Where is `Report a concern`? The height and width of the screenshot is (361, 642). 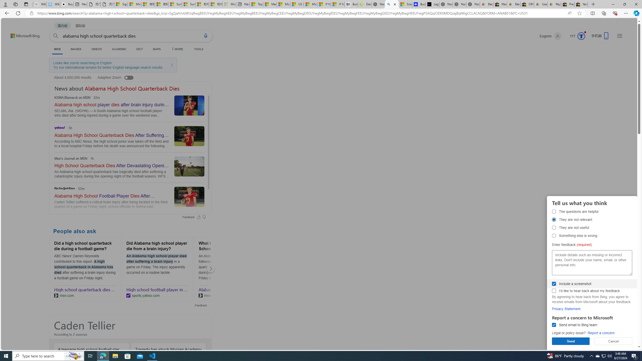
Report a concern is located at coordinates (601, 333).